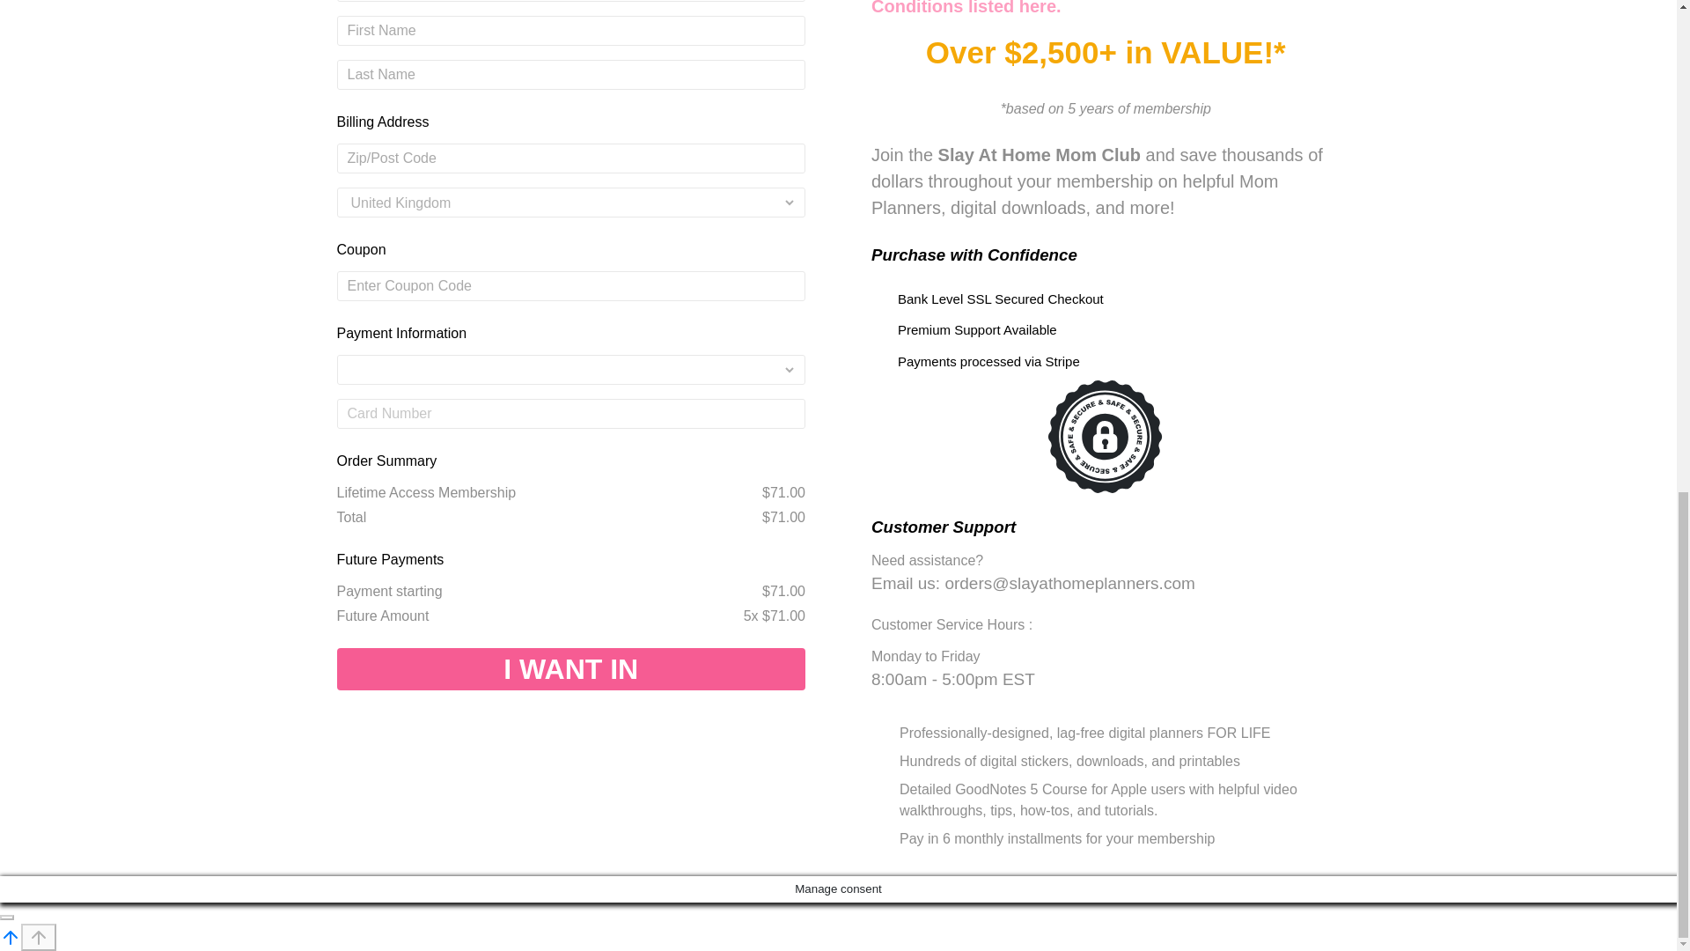 This screenshot has height=951, width=1690. Describe the element at coordinates (11, 937) in the screenshot. I see `Scroll to top` at that location.